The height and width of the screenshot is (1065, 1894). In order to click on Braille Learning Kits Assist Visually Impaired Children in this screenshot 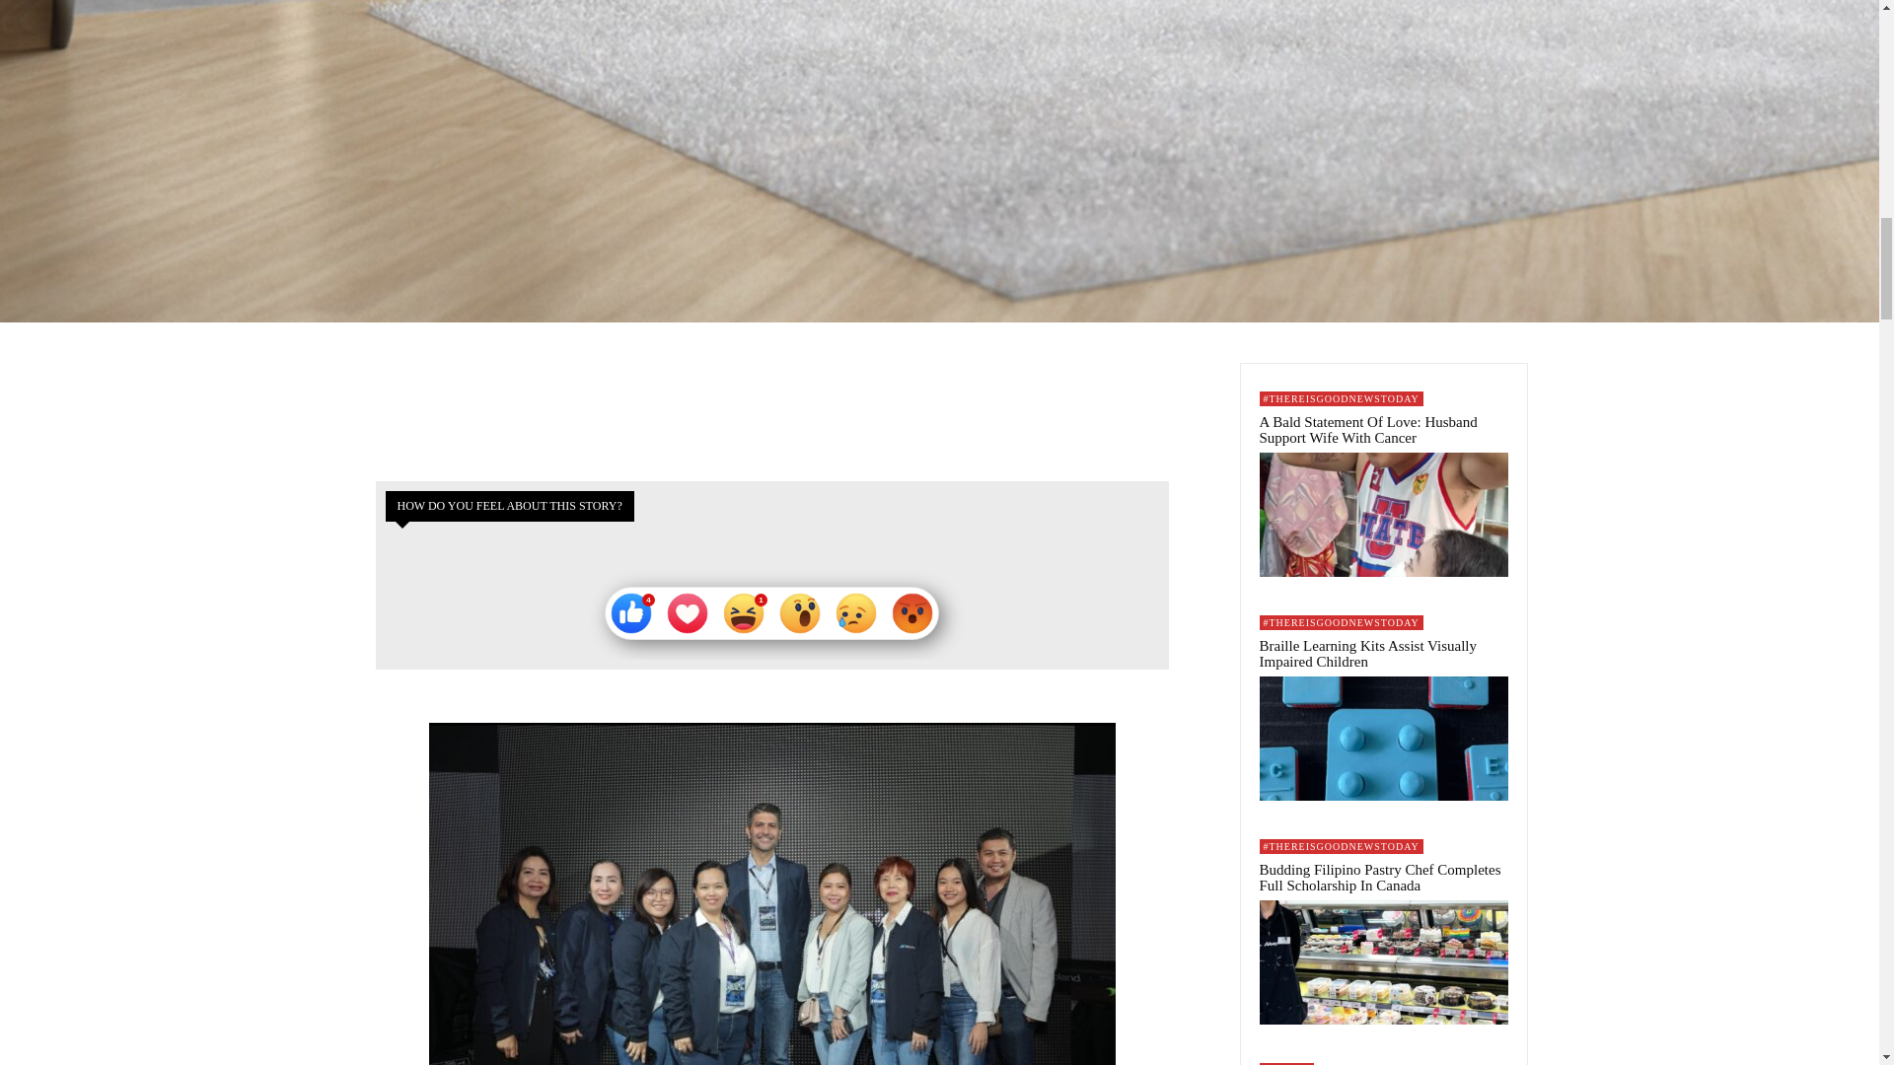, I will do `click(1367, 654)`.